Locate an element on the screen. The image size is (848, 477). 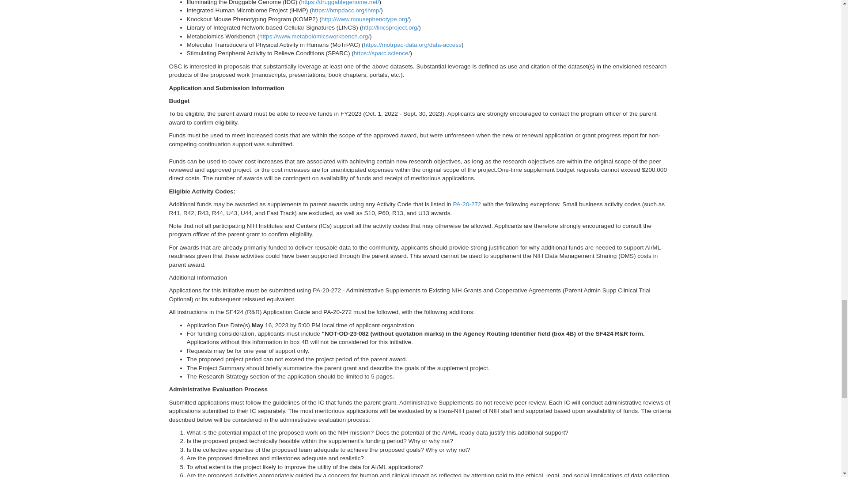
Link to Non-U.S. Government Site is located at coordinates (340, 3).